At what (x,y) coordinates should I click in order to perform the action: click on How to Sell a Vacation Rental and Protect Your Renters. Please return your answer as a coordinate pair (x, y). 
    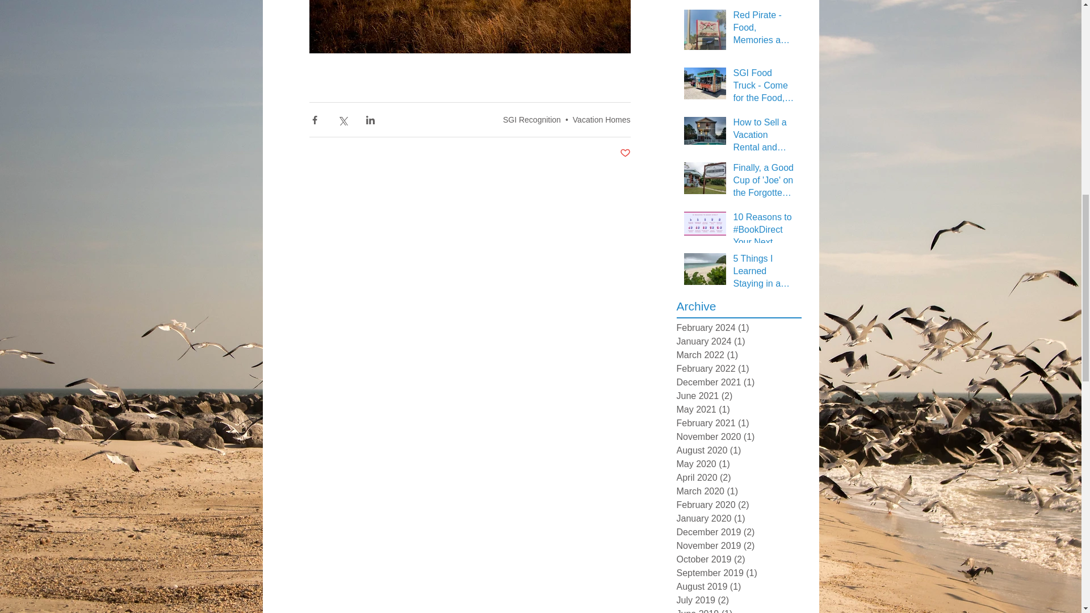
    Looking at the image, I should click on (764, 137).